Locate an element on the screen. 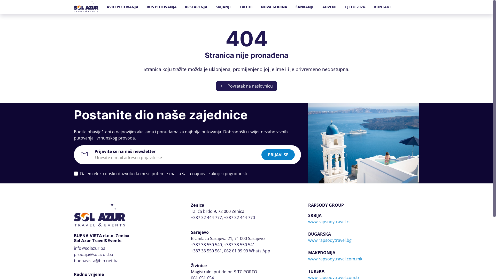 This screenshot has height=279, width=496. +387 32 444 770 is located at coordinates (239, 218).